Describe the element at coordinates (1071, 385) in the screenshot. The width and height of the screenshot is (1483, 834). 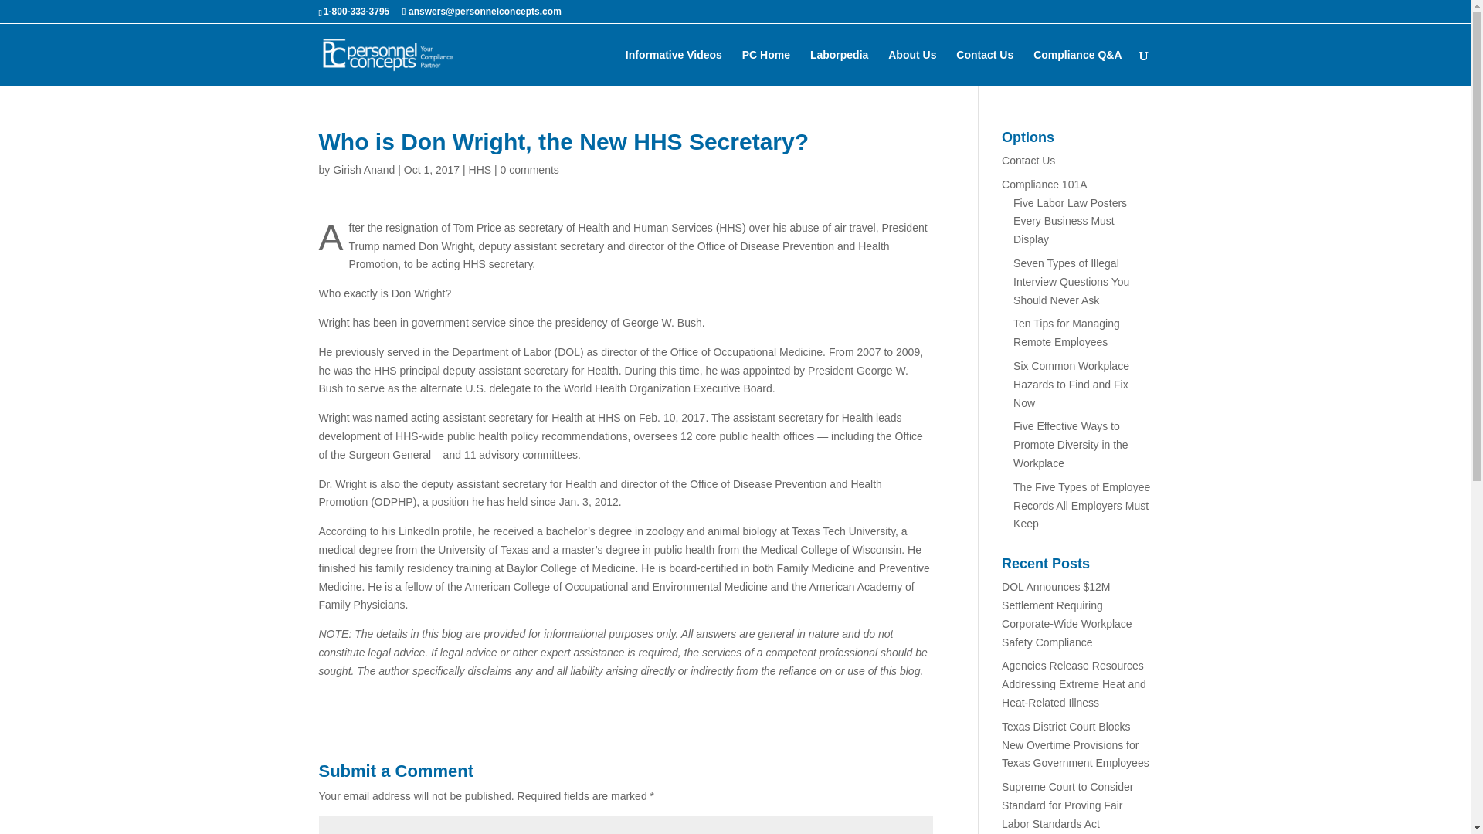
I see `Six Common Workplace Hazards to Find and Fix Now` at that location.